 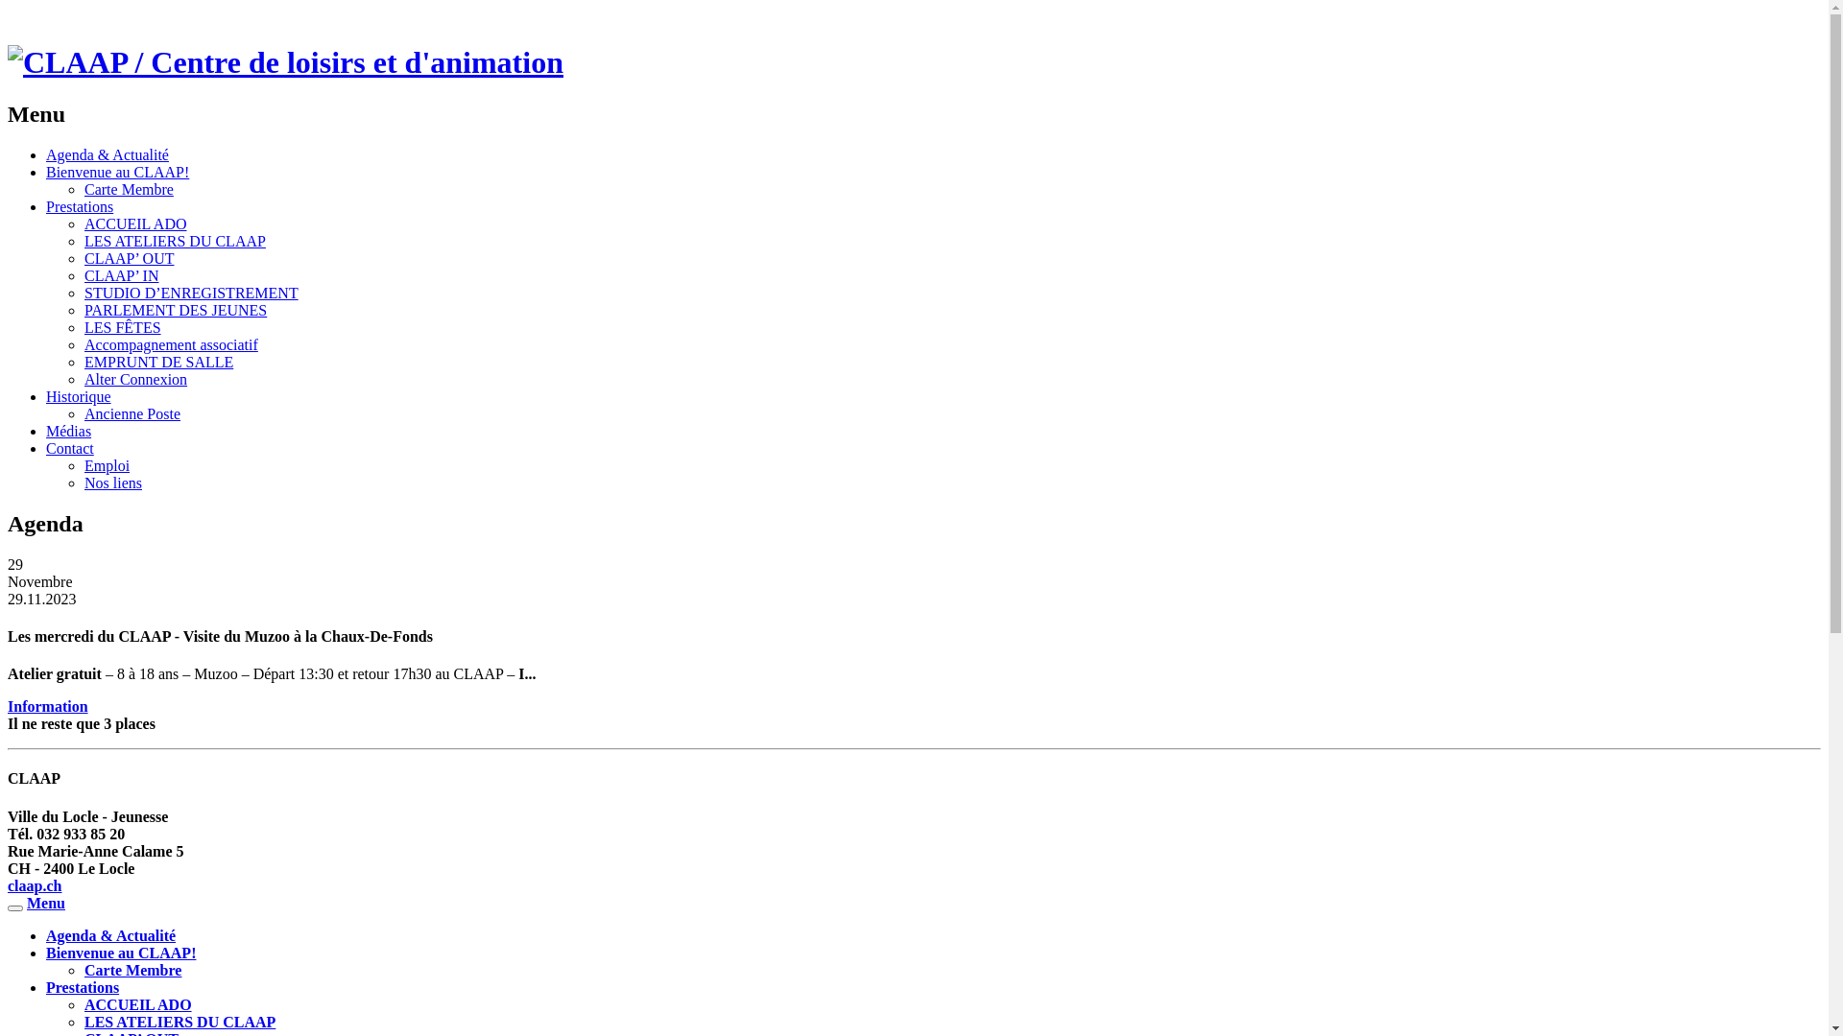 What do you see at coordinates (35, 886) in the screenshot?
I see `claap.ch` at bounding box center [35, 886].